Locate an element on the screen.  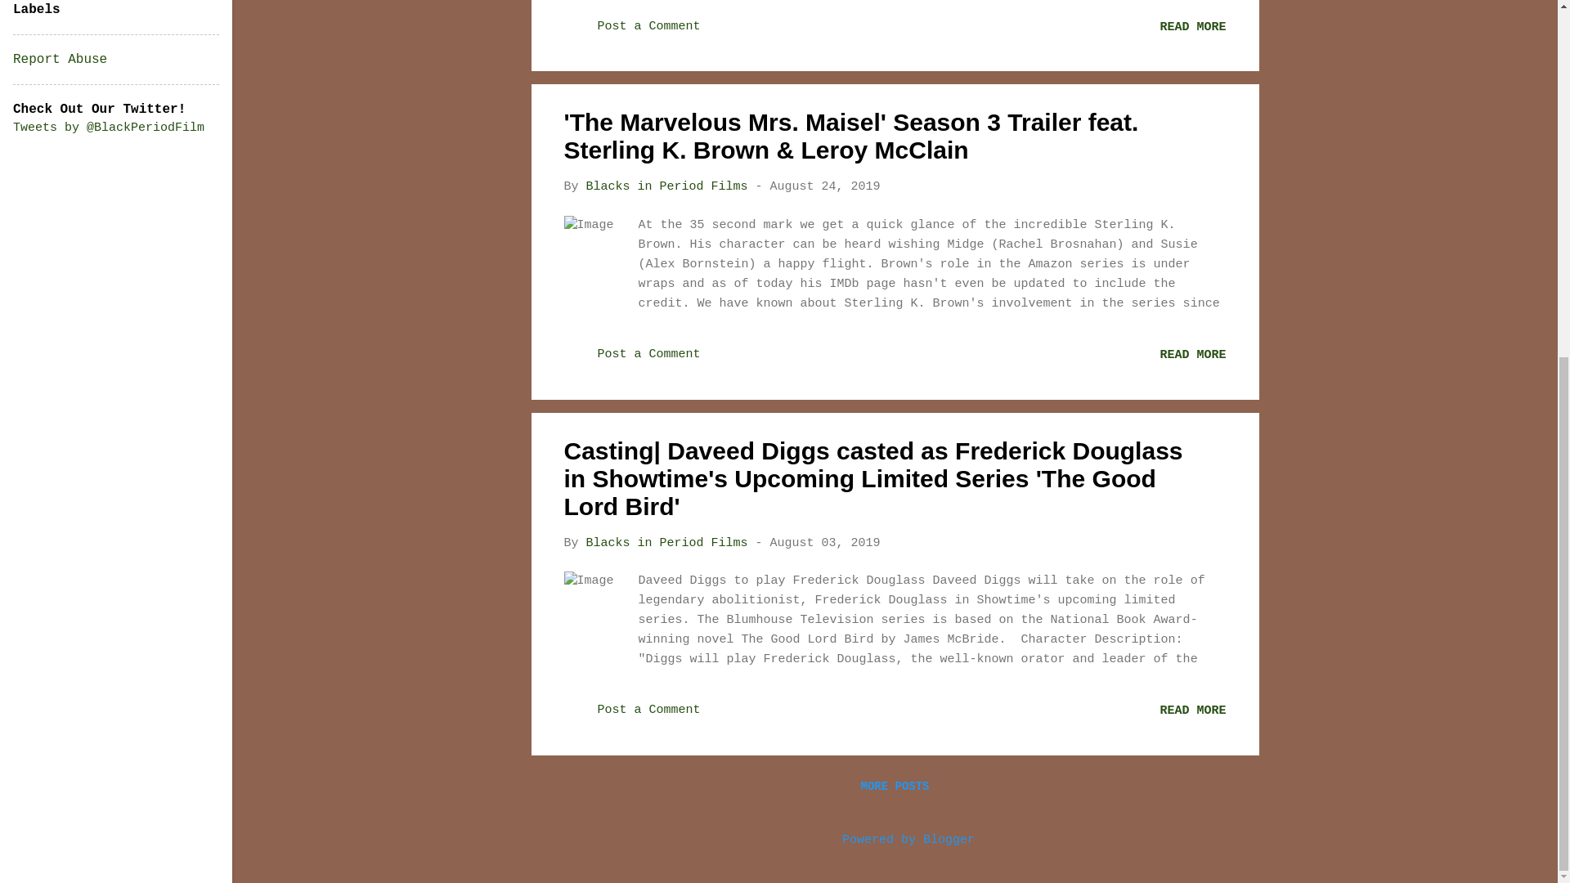
Blacks in Period Films is located at coordinates (667, 541).